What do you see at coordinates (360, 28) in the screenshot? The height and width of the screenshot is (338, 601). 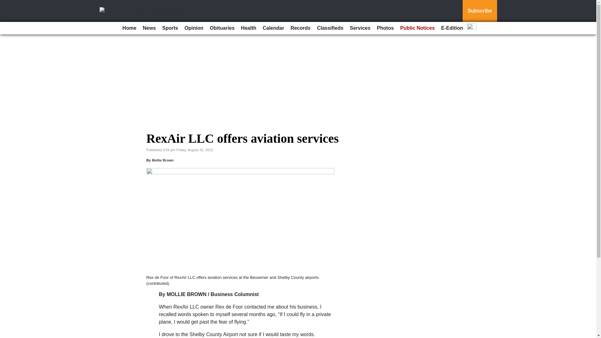 I see `Services` at bounding box center [360, 28].